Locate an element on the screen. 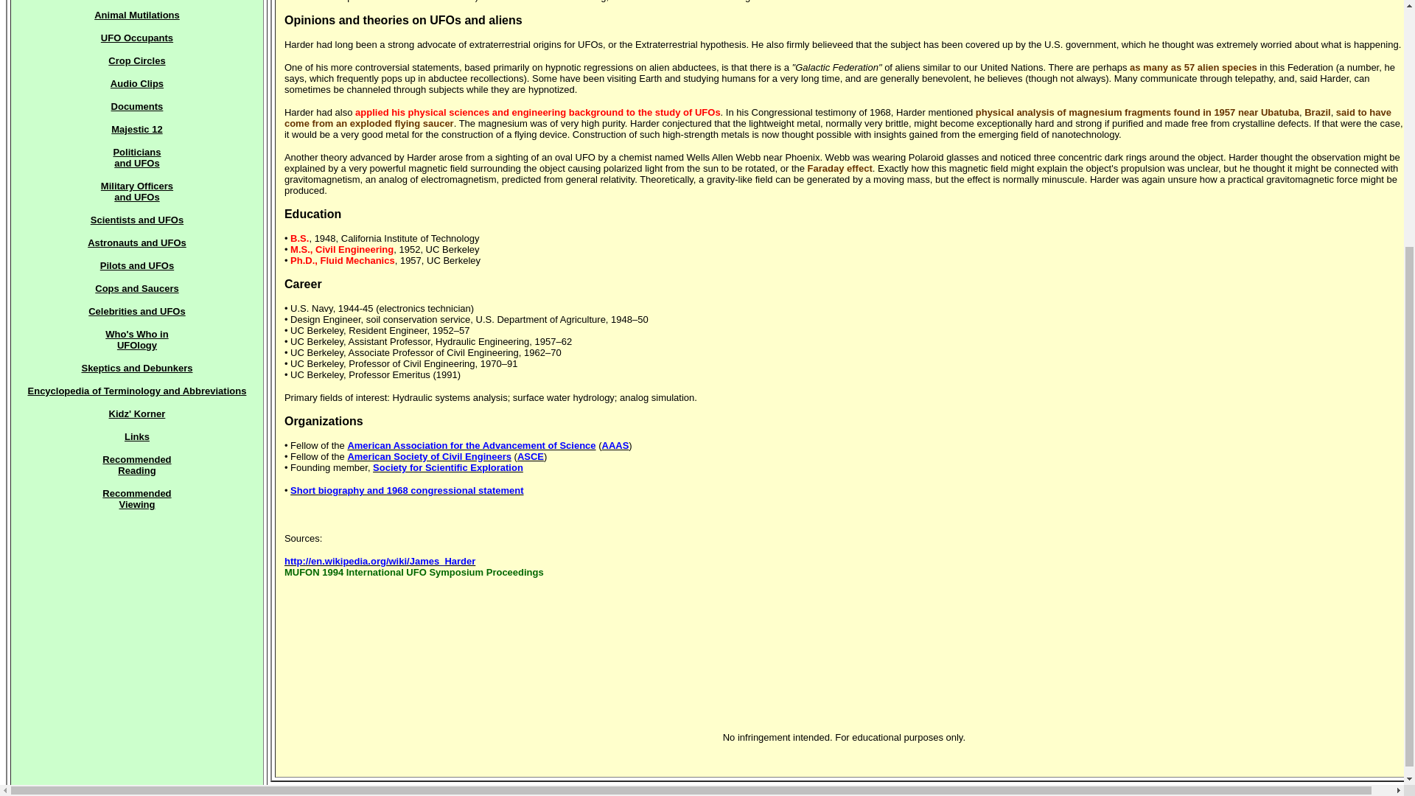 The width and height of the screenshot is (1415, 796). UFO Occupants is located at coordinates (136, 38).